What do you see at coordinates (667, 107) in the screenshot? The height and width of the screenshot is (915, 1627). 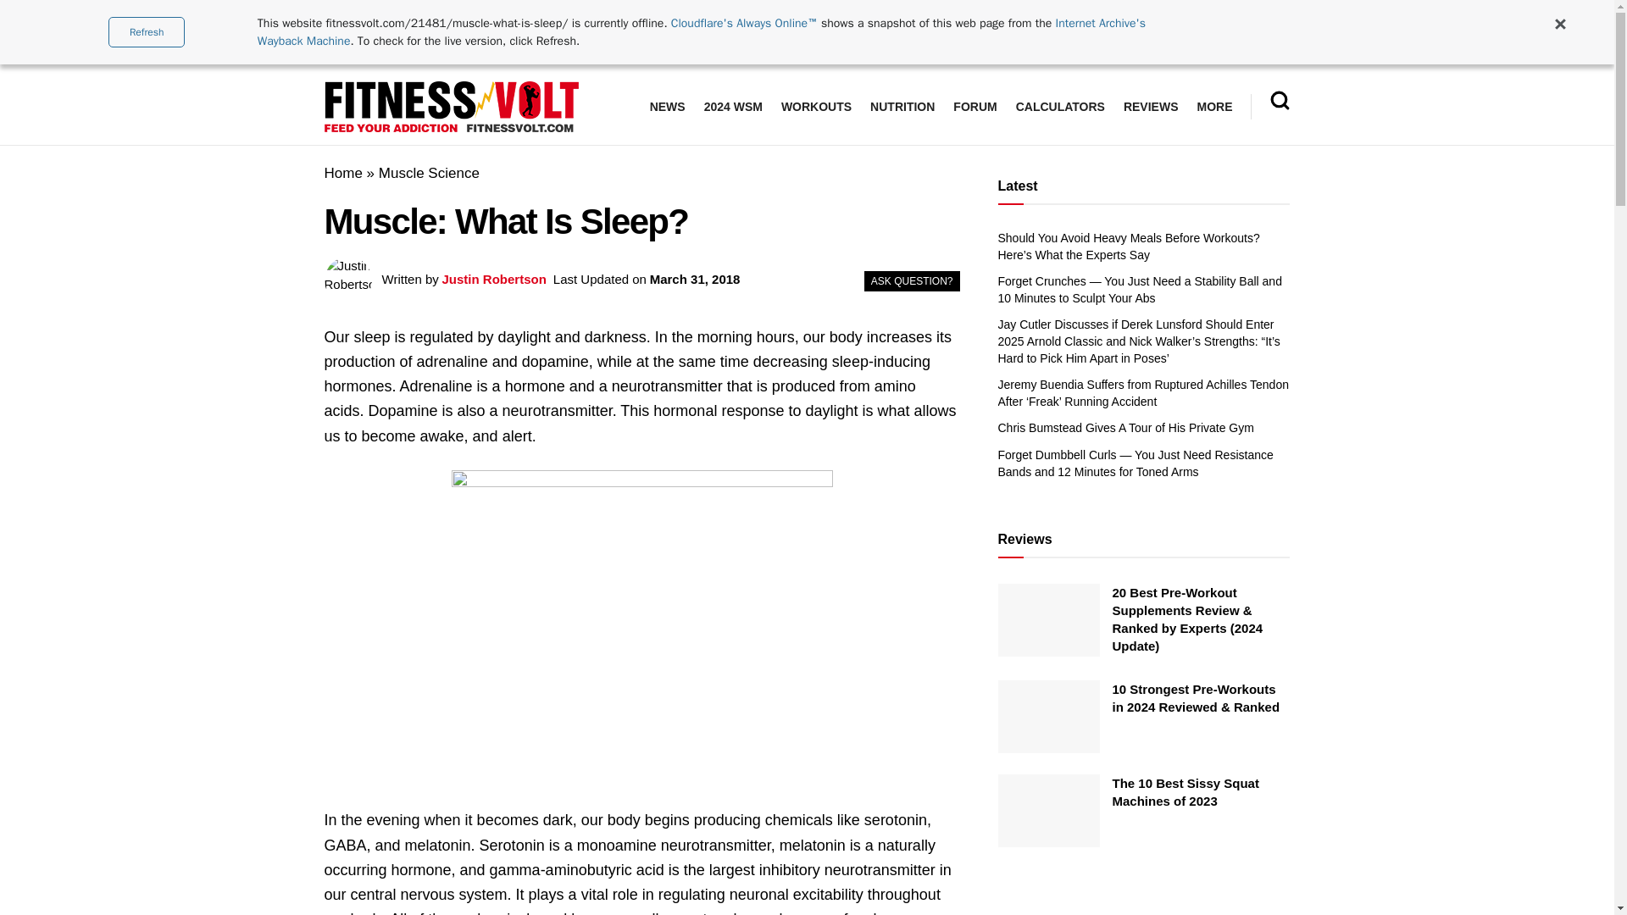 I see `NEWS` at bounding box center [667, 107].